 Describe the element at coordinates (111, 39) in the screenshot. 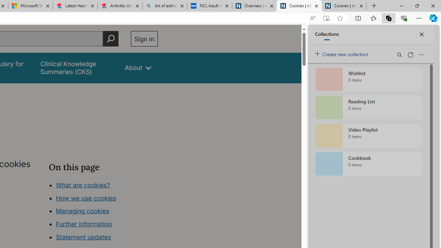

I see `Perform search` at that location.